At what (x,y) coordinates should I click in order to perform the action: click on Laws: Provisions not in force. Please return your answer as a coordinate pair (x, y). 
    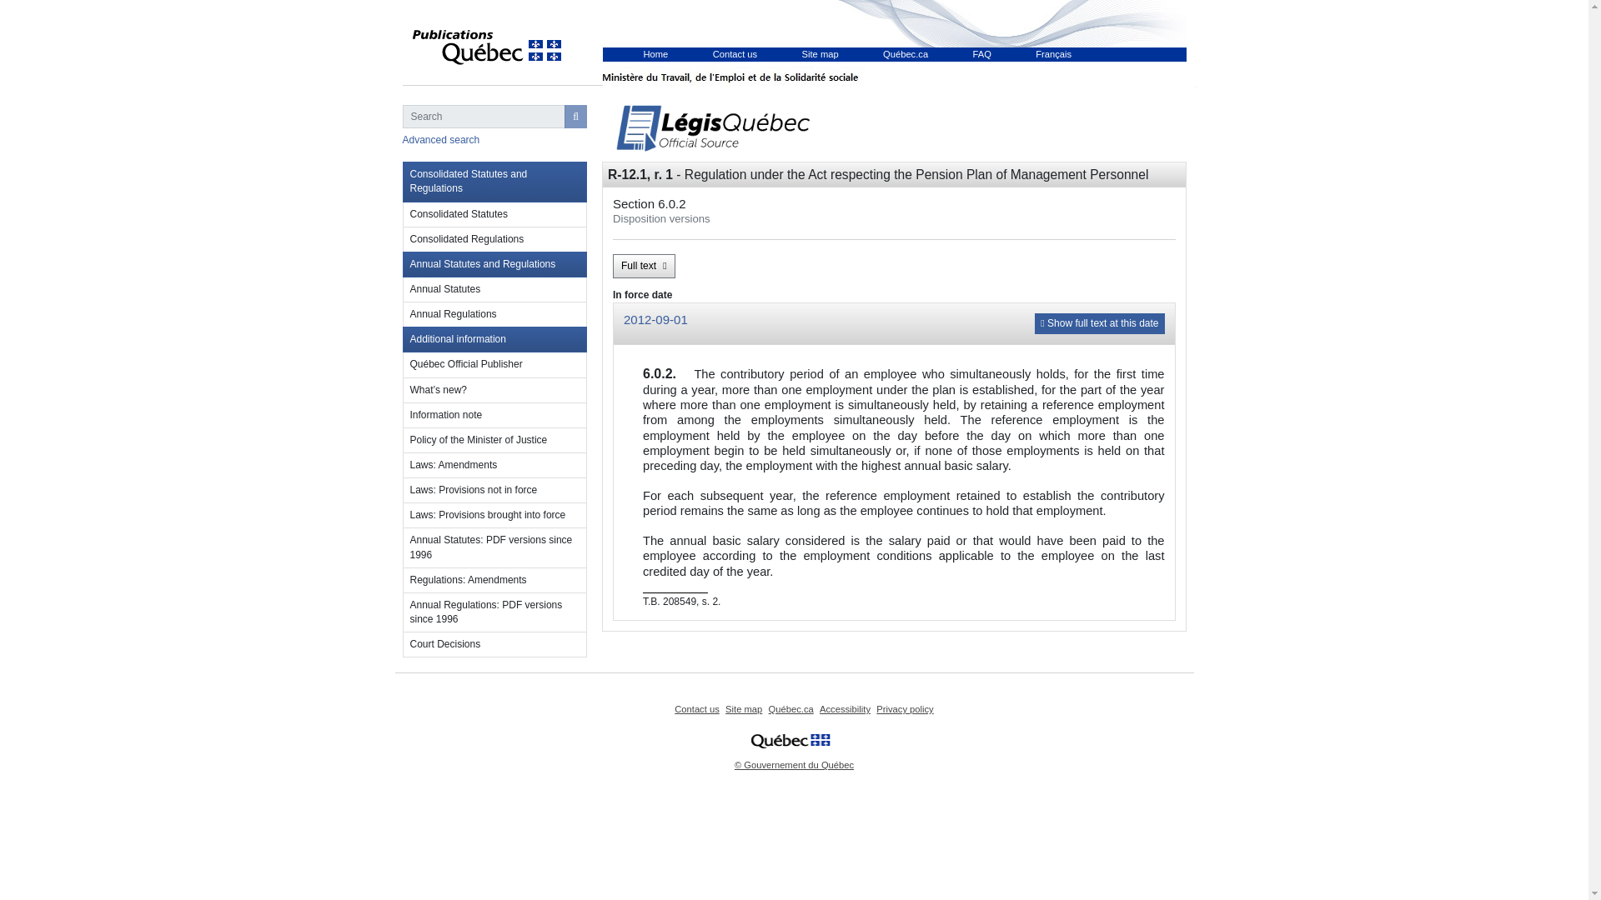
    Looking at the image, I should click on (494, 490).